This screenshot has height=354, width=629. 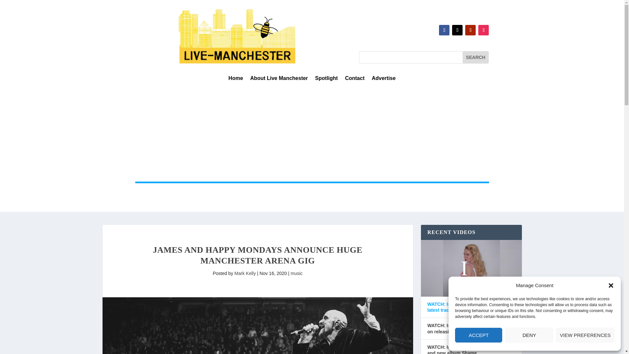 I want to click on VIEW PREFERENCES, so click(x=585, y=335).